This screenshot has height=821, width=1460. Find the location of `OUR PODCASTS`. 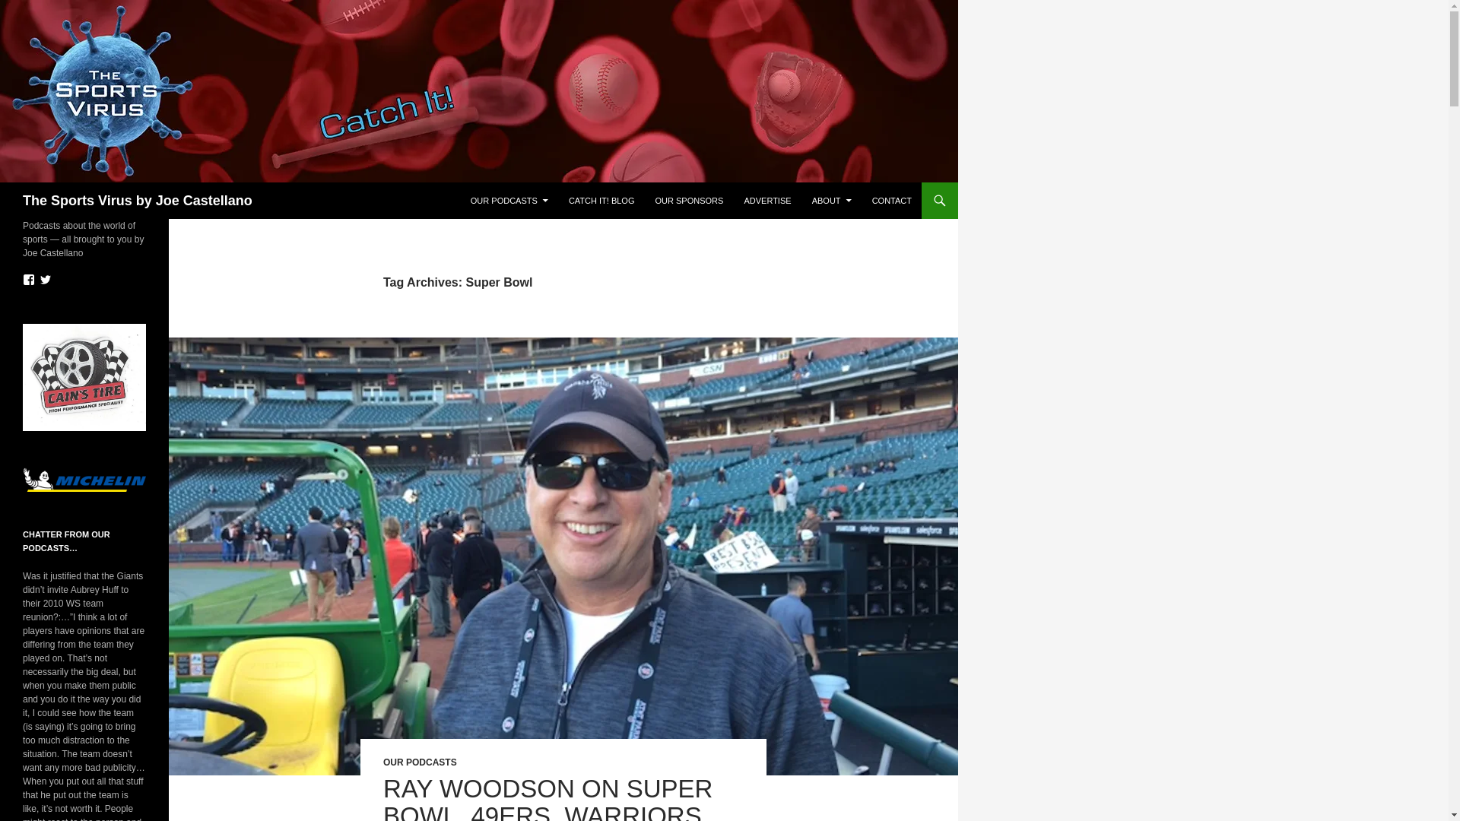

OUR PODCASTS is located at coordinates (509, 201).